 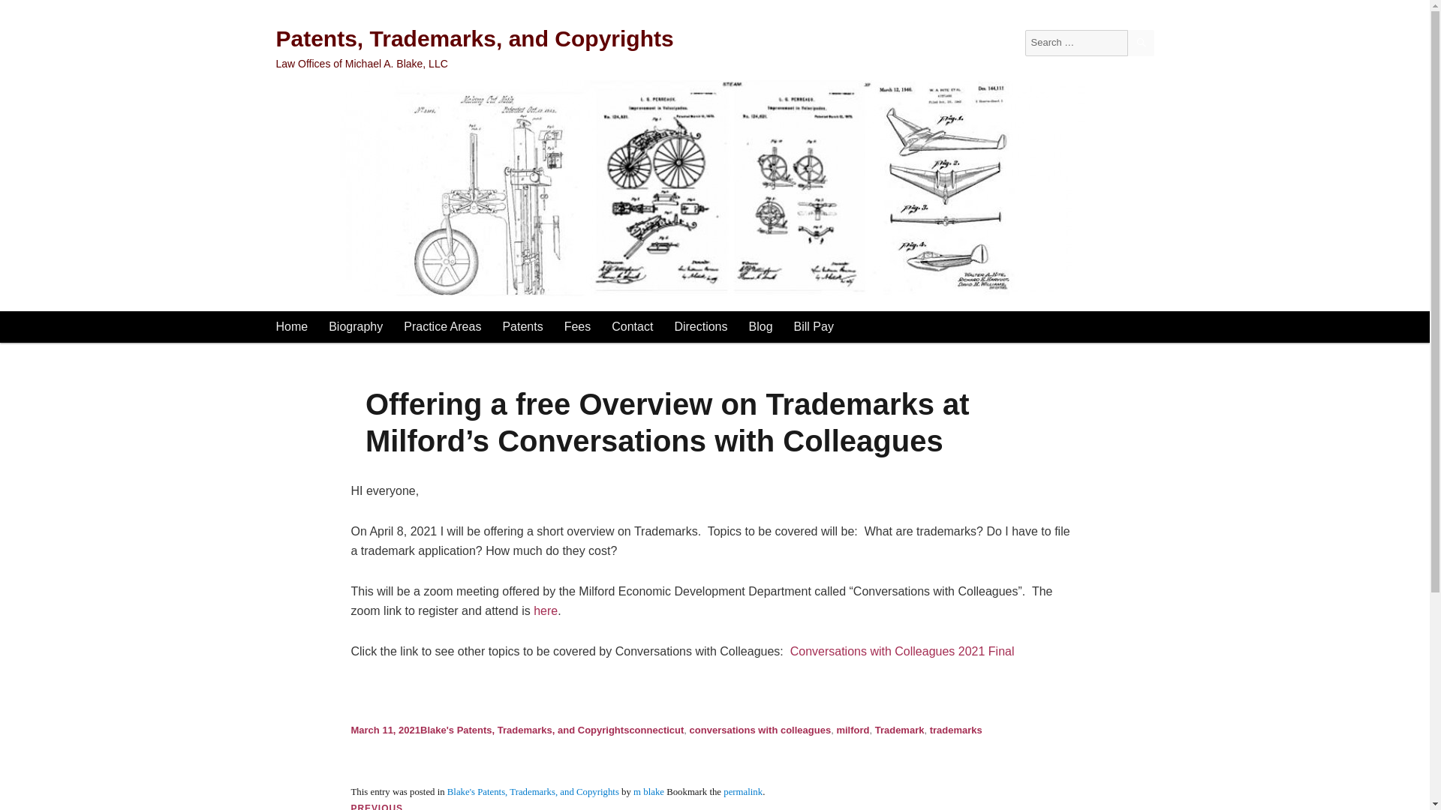 What do you see at coordinates (442, 326) in the screenshot?
I see `Practice Areas` at bounding box center [442, 326].